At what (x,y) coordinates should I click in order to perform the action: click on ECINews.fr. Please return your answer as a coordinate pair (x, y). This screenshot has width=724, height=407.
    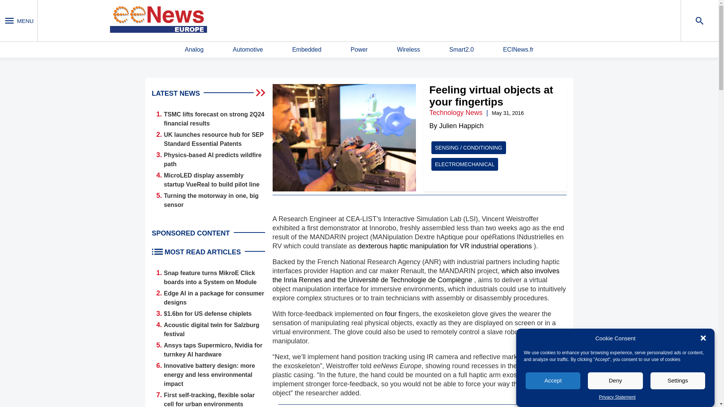
    Looking at the image, I should click on (518, 50).